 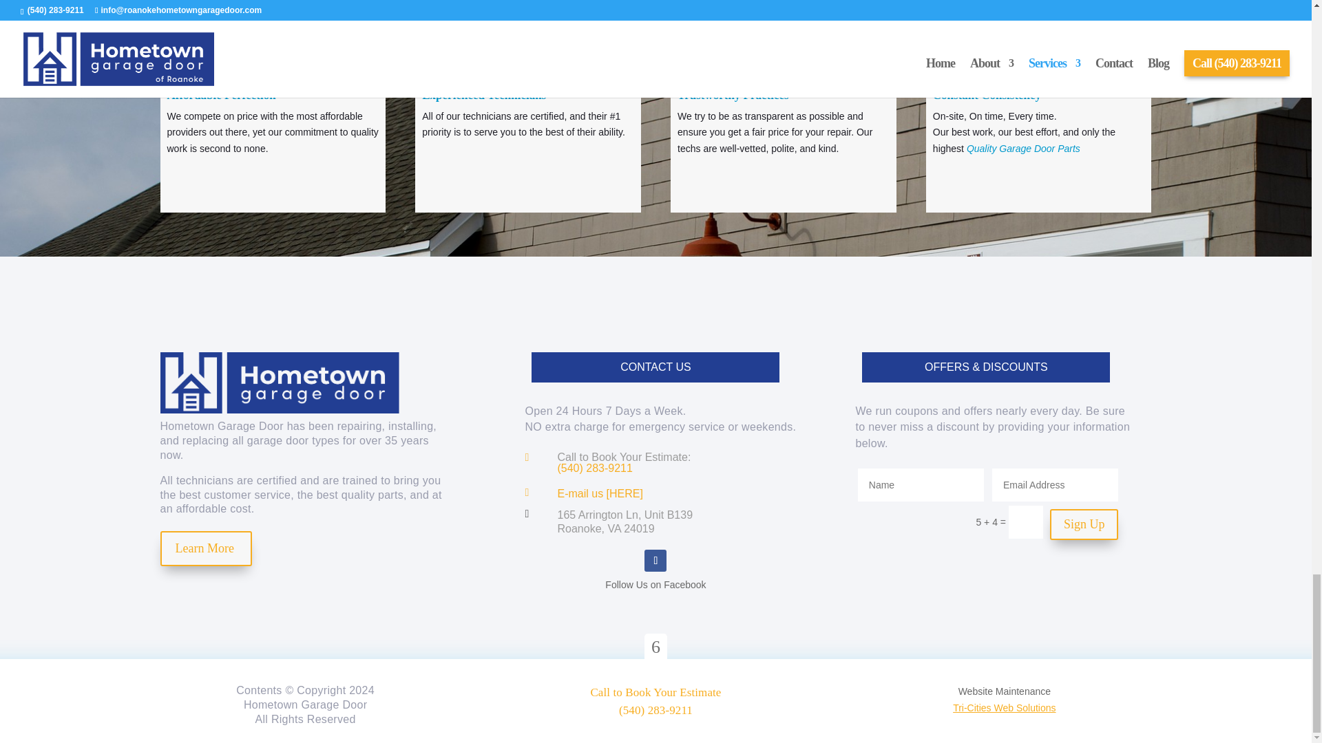 What do you see at coordinates (655, 560) in the screenshot?
I see `Follow on Facebook` at bounding box center [655, 560].